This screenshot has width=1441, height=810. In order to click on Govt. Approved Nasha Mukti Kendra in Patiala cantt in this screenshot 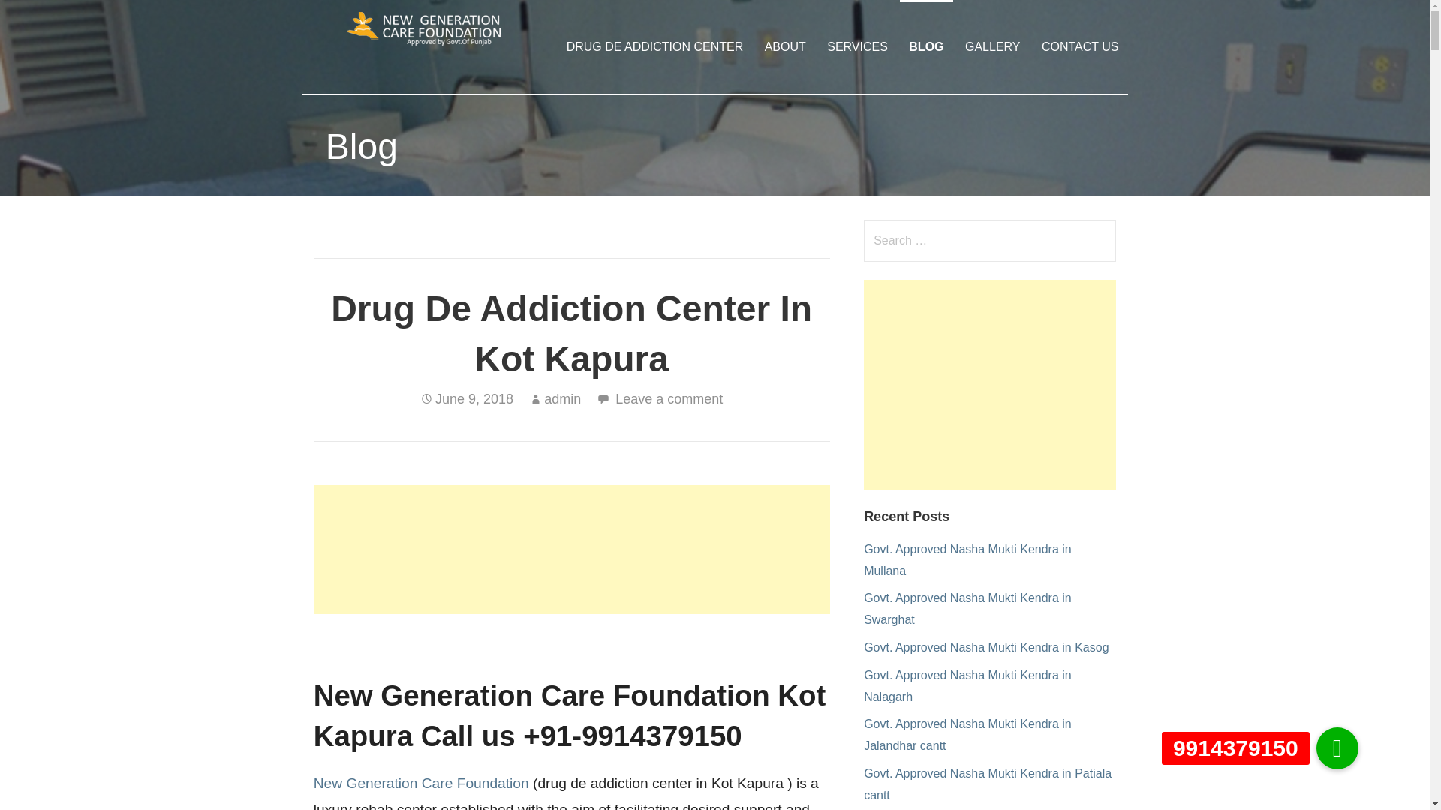, I will do `click(987, 784)`.